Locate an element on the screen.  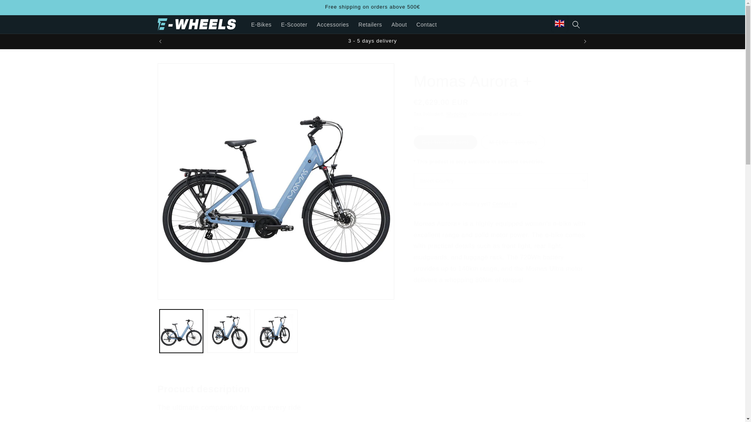
E-Scooter is located at coordinates (294, 25).